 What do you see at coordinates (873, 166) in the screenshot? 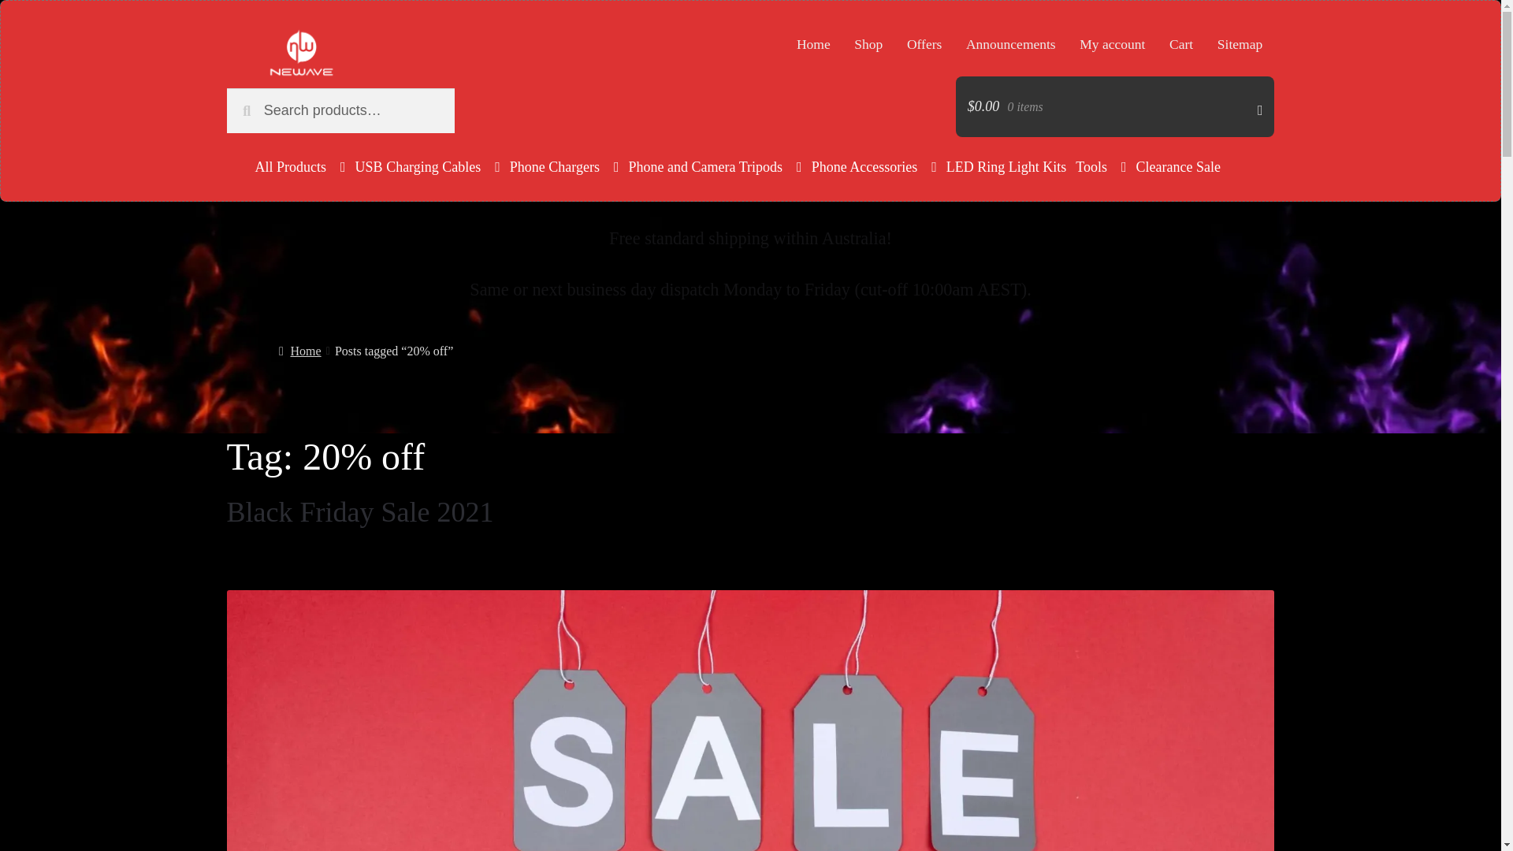
I see `Phone Accessories` at bounding box center [873, 166].